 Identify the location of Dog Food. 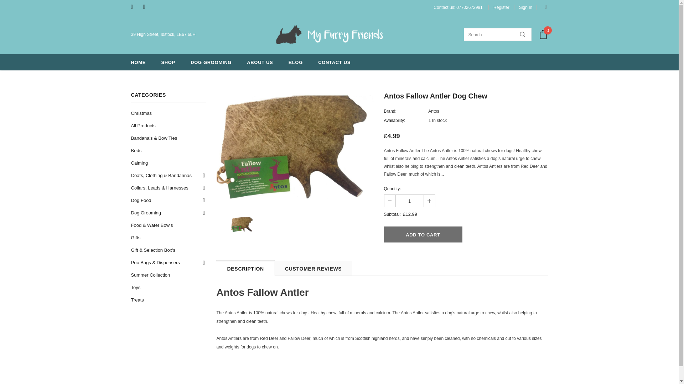
(141, 201).